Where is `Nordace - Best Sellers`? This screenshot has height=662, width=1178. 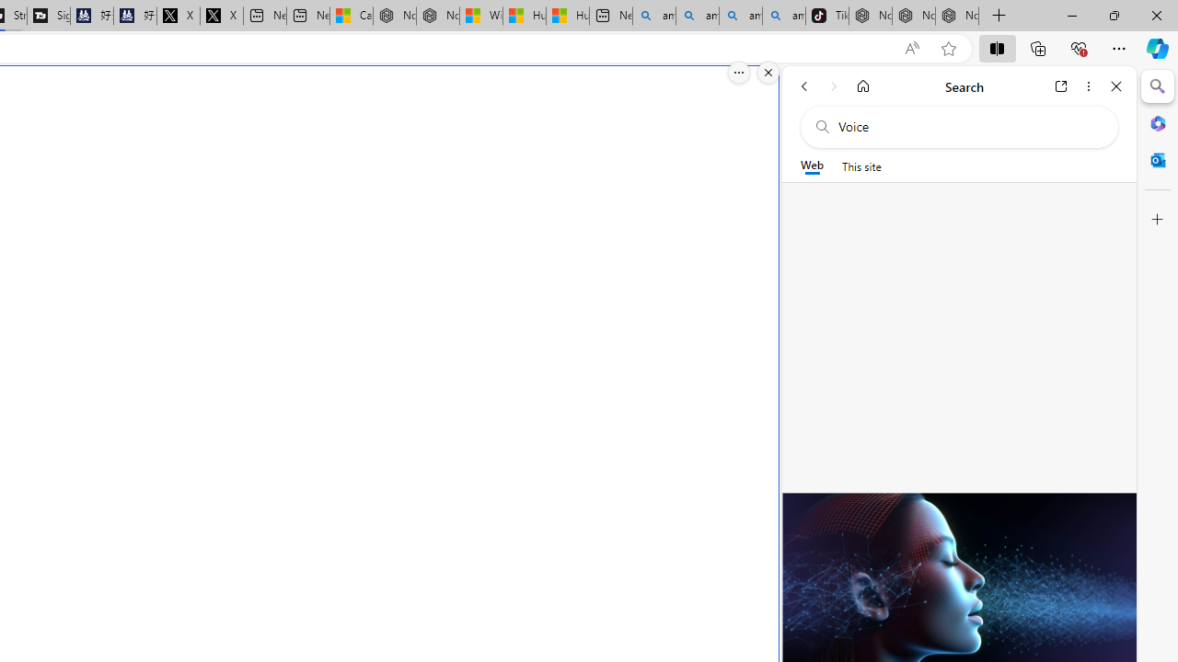
Nordace - Best Sellers is located at coordinates (870, 17).